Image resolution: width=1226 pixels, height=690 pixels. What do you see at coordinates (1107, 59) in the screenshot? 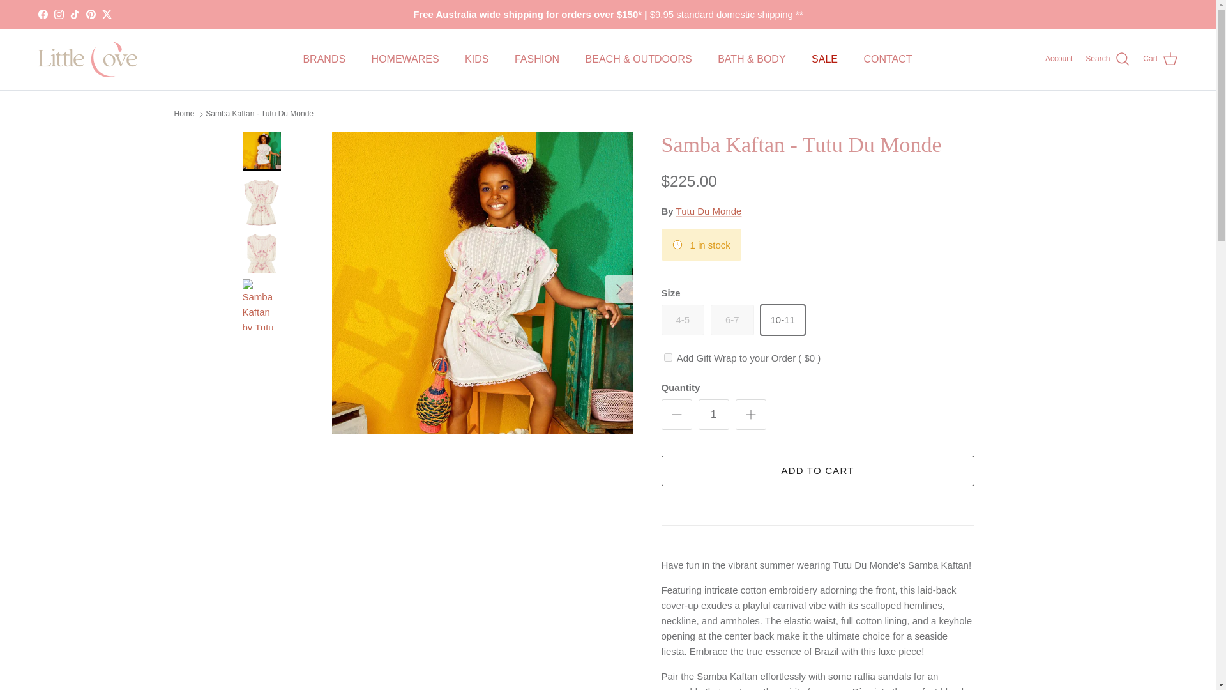
I see `Search` at bounding box center [1107, 59].